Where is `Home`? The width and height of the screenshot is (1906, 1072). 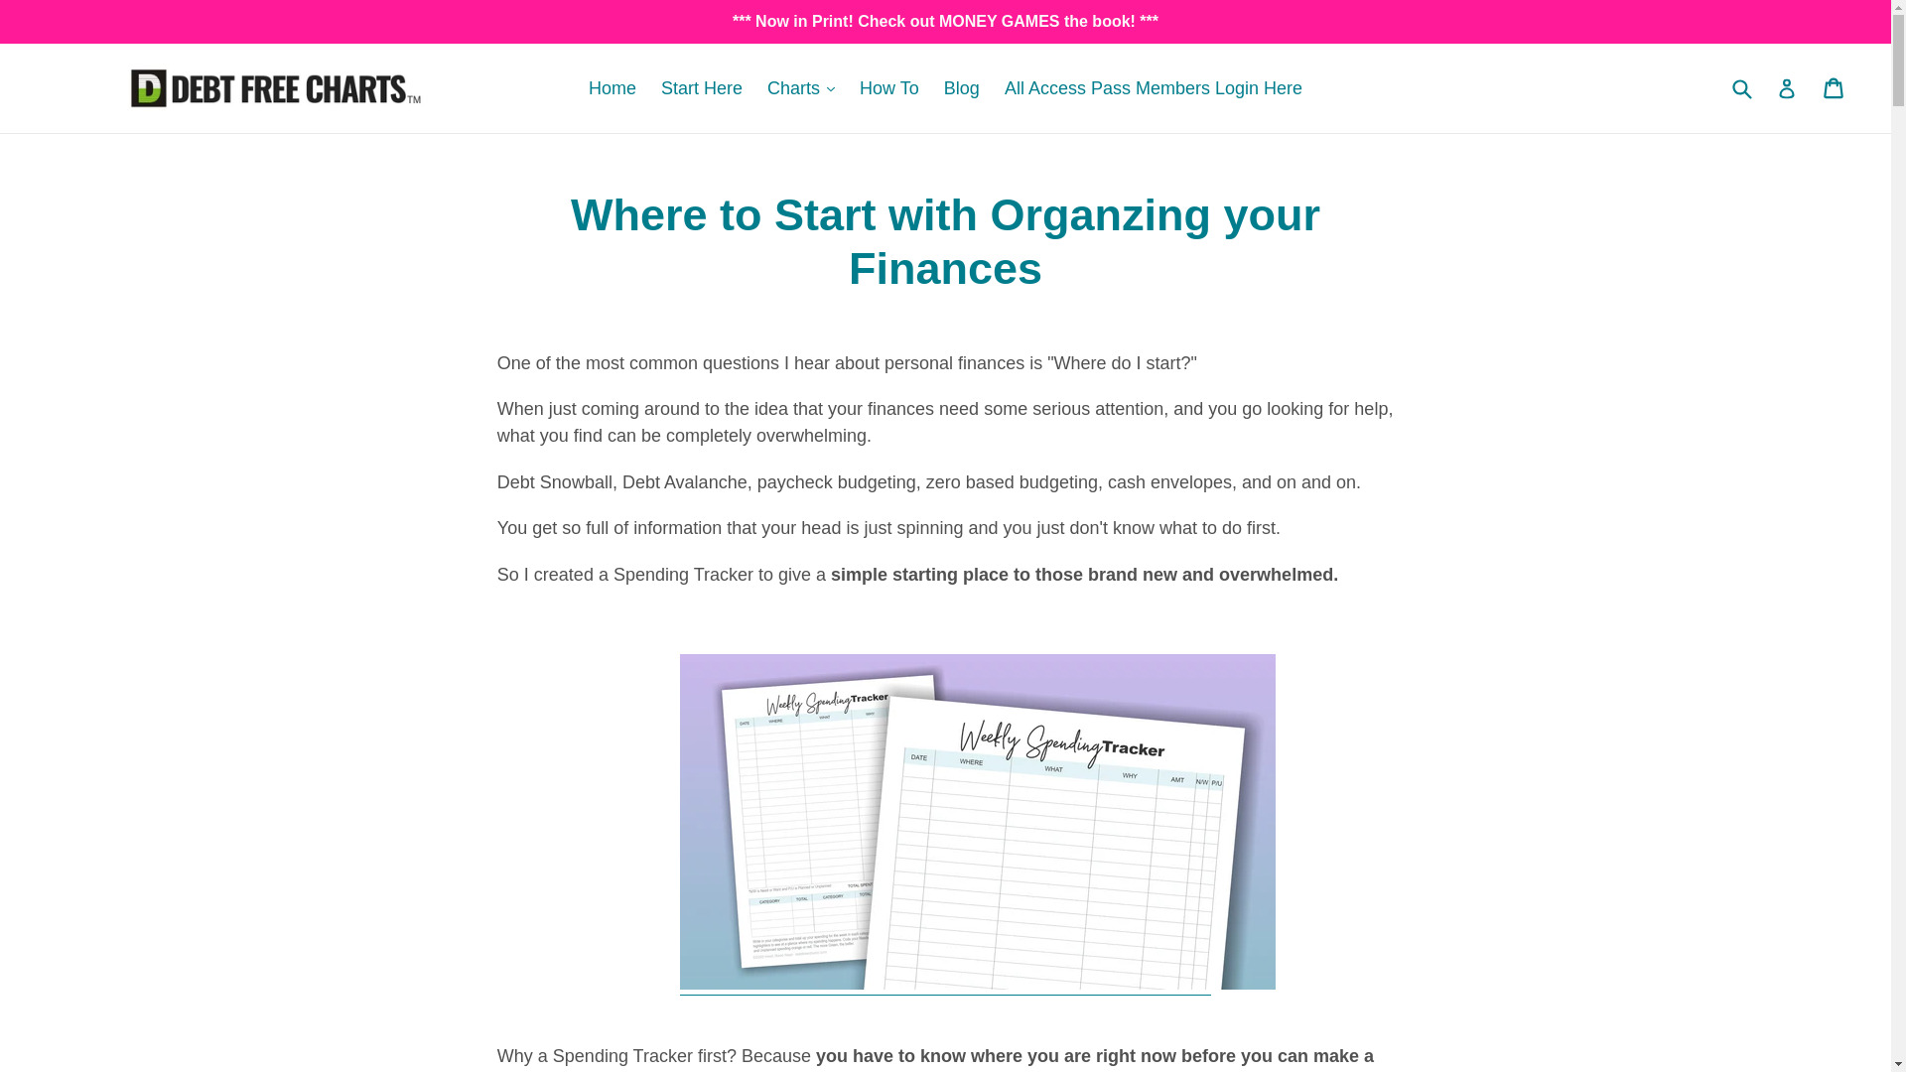 Home is located at coordinates (612, 87).